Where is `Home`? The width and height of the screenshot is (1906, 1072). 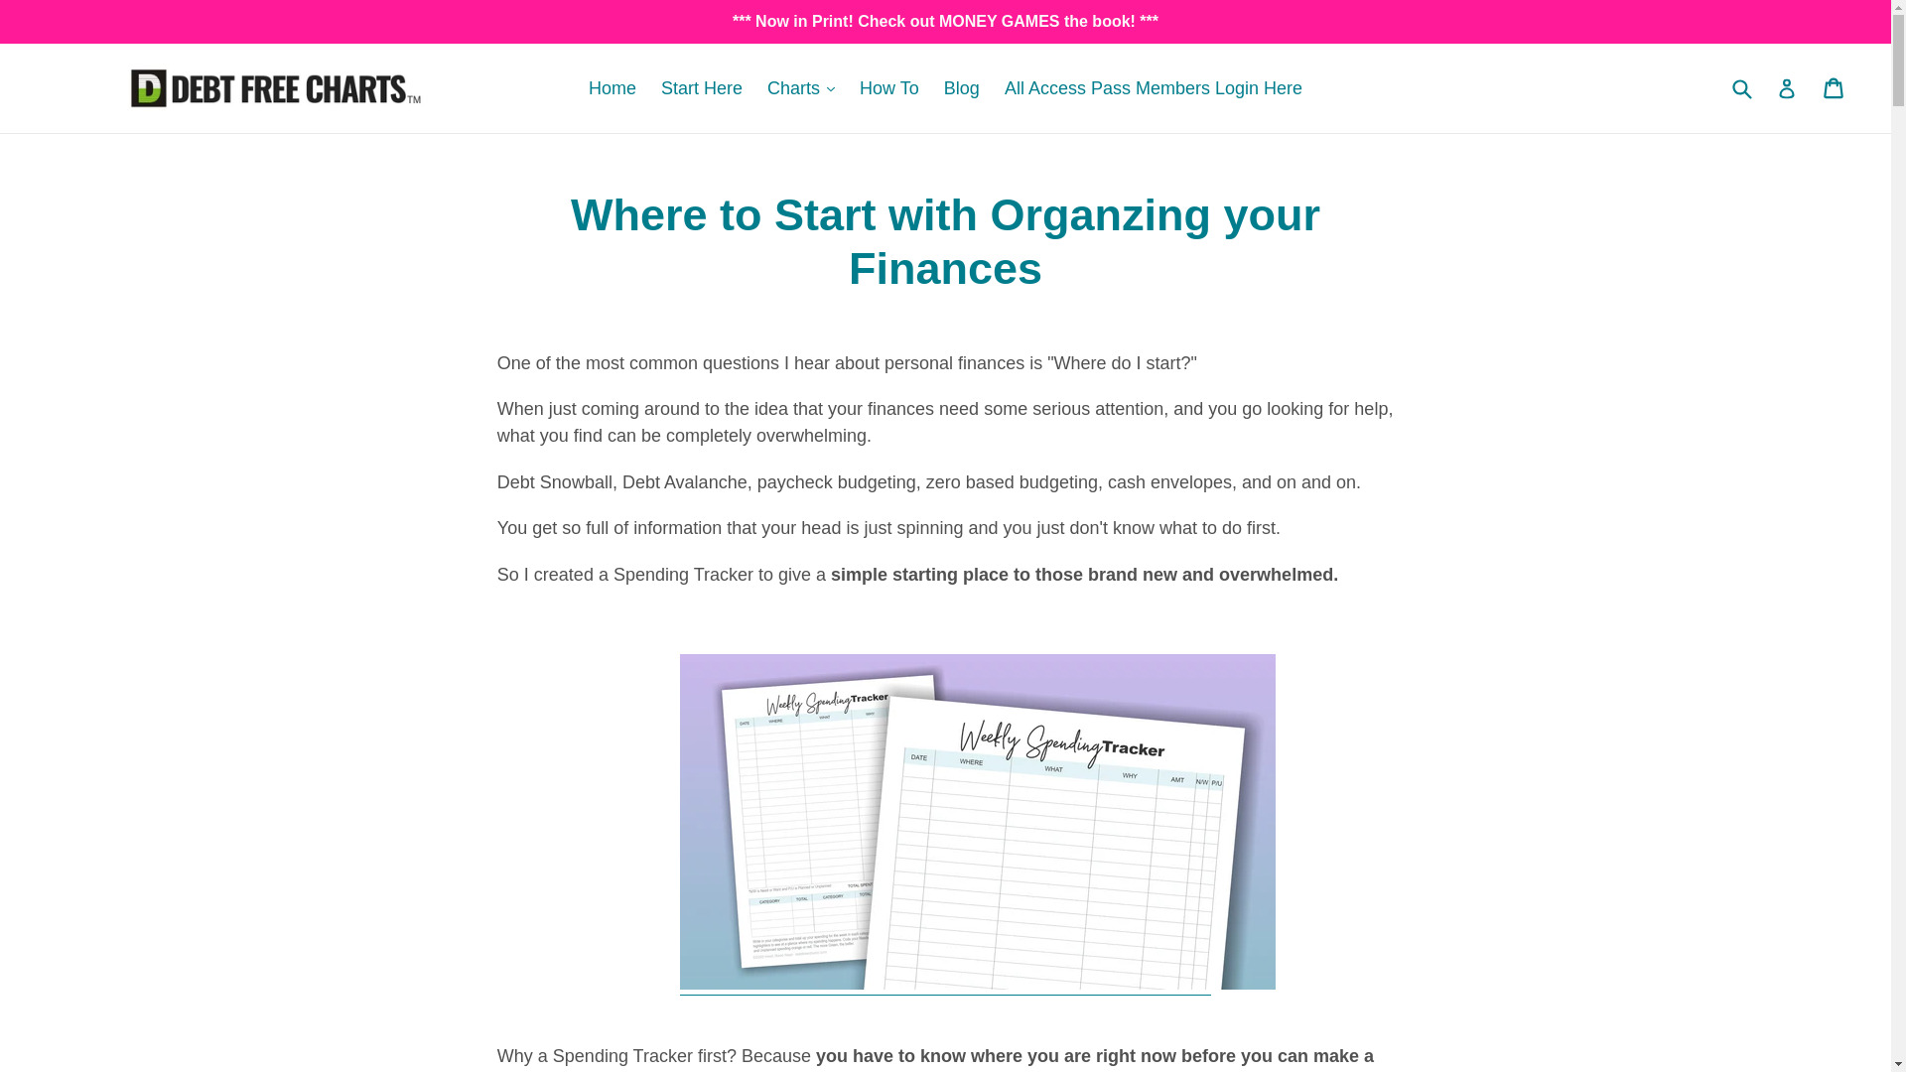 Home is located at coordinates (612, 87).